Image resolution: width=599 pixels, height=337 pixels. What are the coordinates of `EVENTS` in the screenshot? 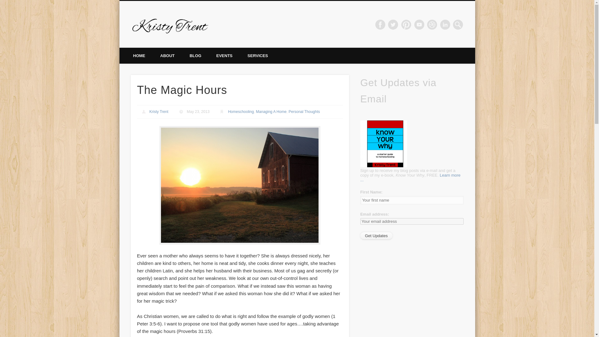 It's located at (224, 56).